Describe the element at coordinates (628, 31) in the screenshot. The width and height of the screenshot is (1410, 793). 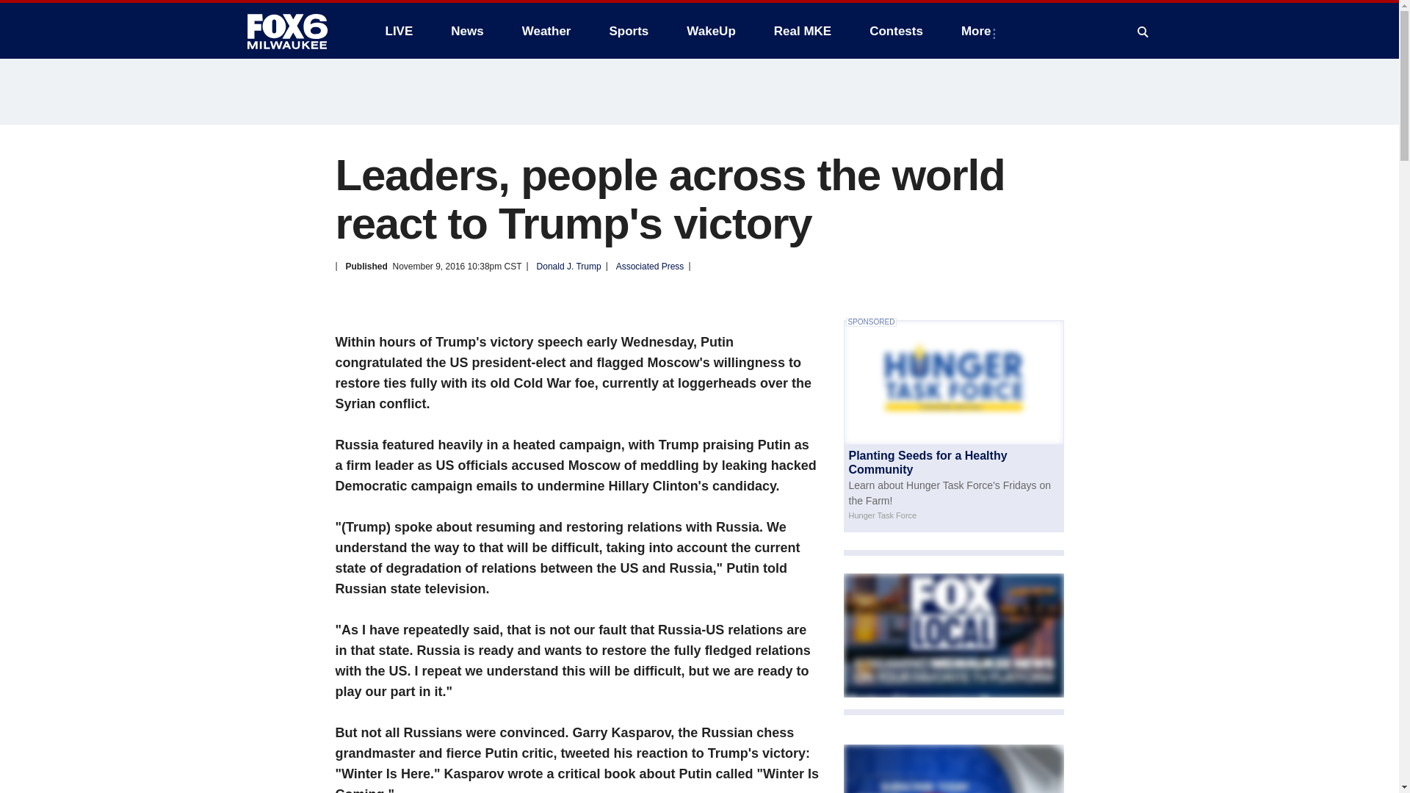
I see `Sports` at that location.